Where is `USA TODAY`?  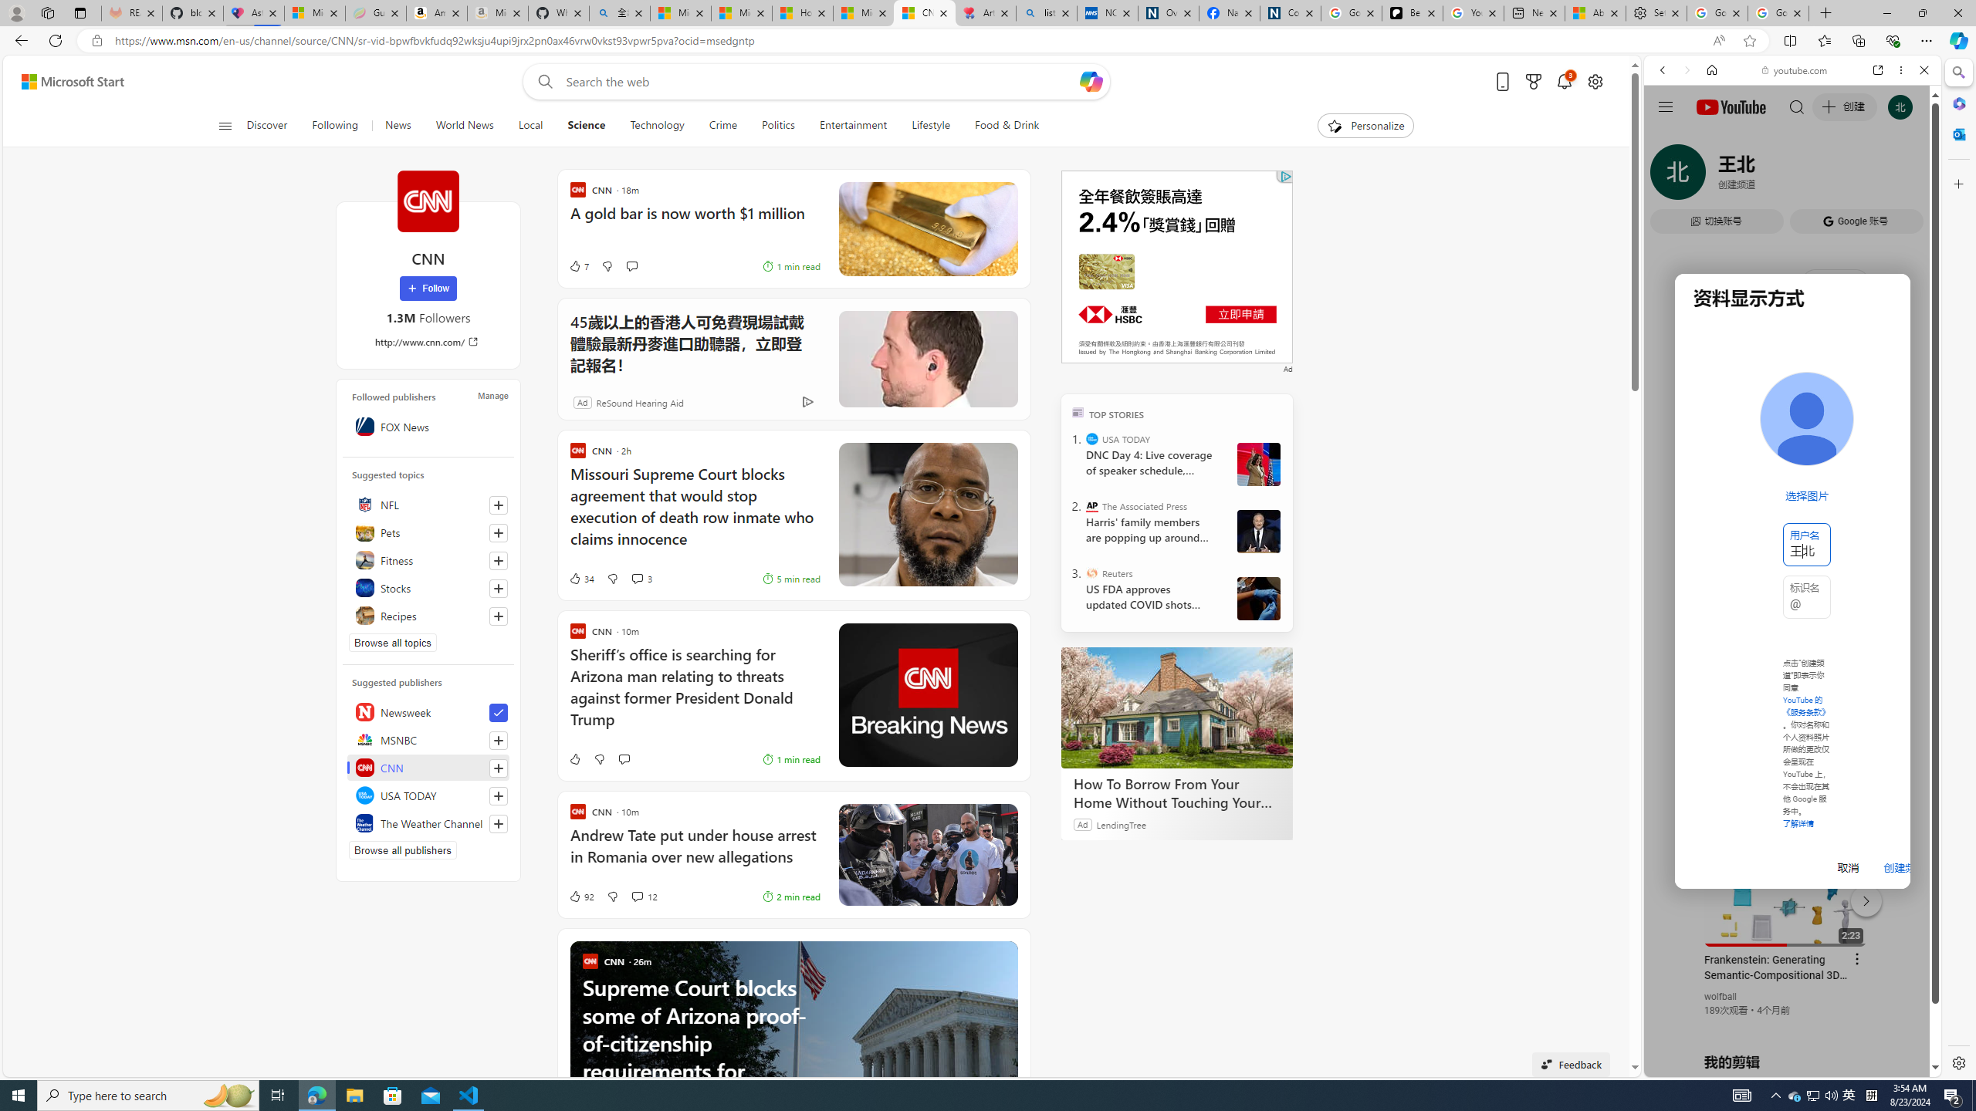
USA TODAY is located at coordinates (1093, 439).